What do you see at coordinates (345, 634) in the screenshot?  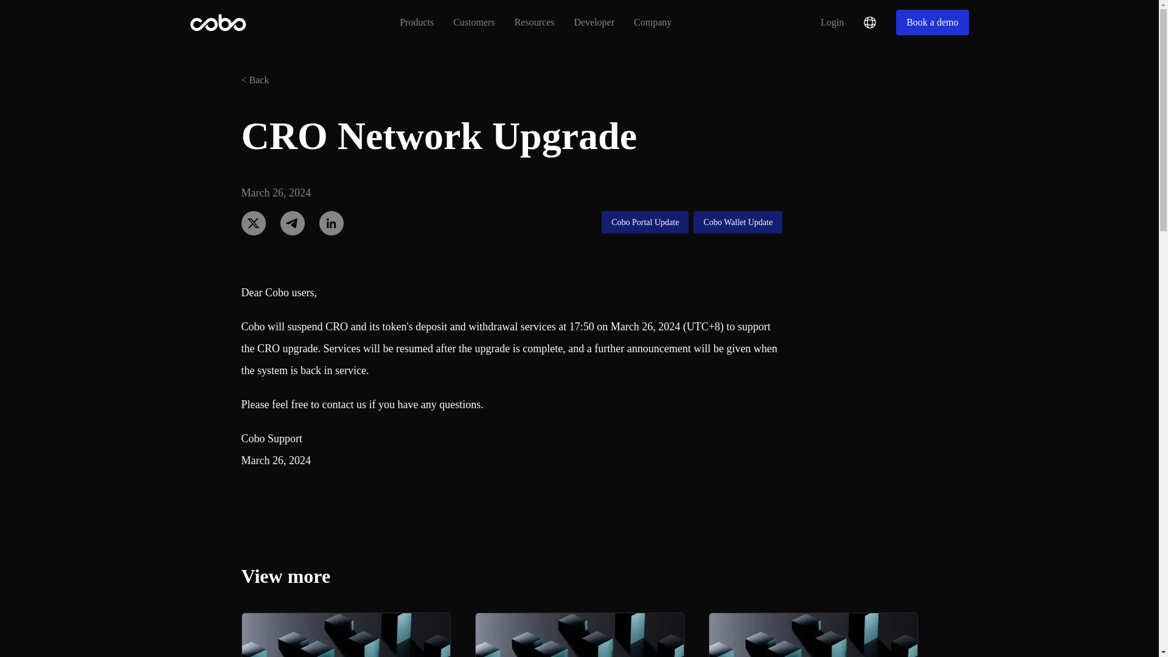 I see `Developer` at bounding box center [345, 634].